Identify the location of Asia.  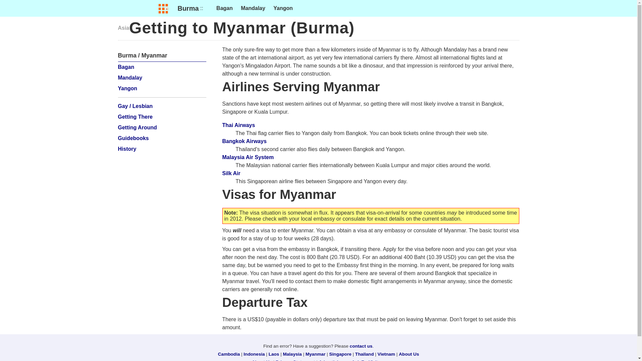
(123, 27).